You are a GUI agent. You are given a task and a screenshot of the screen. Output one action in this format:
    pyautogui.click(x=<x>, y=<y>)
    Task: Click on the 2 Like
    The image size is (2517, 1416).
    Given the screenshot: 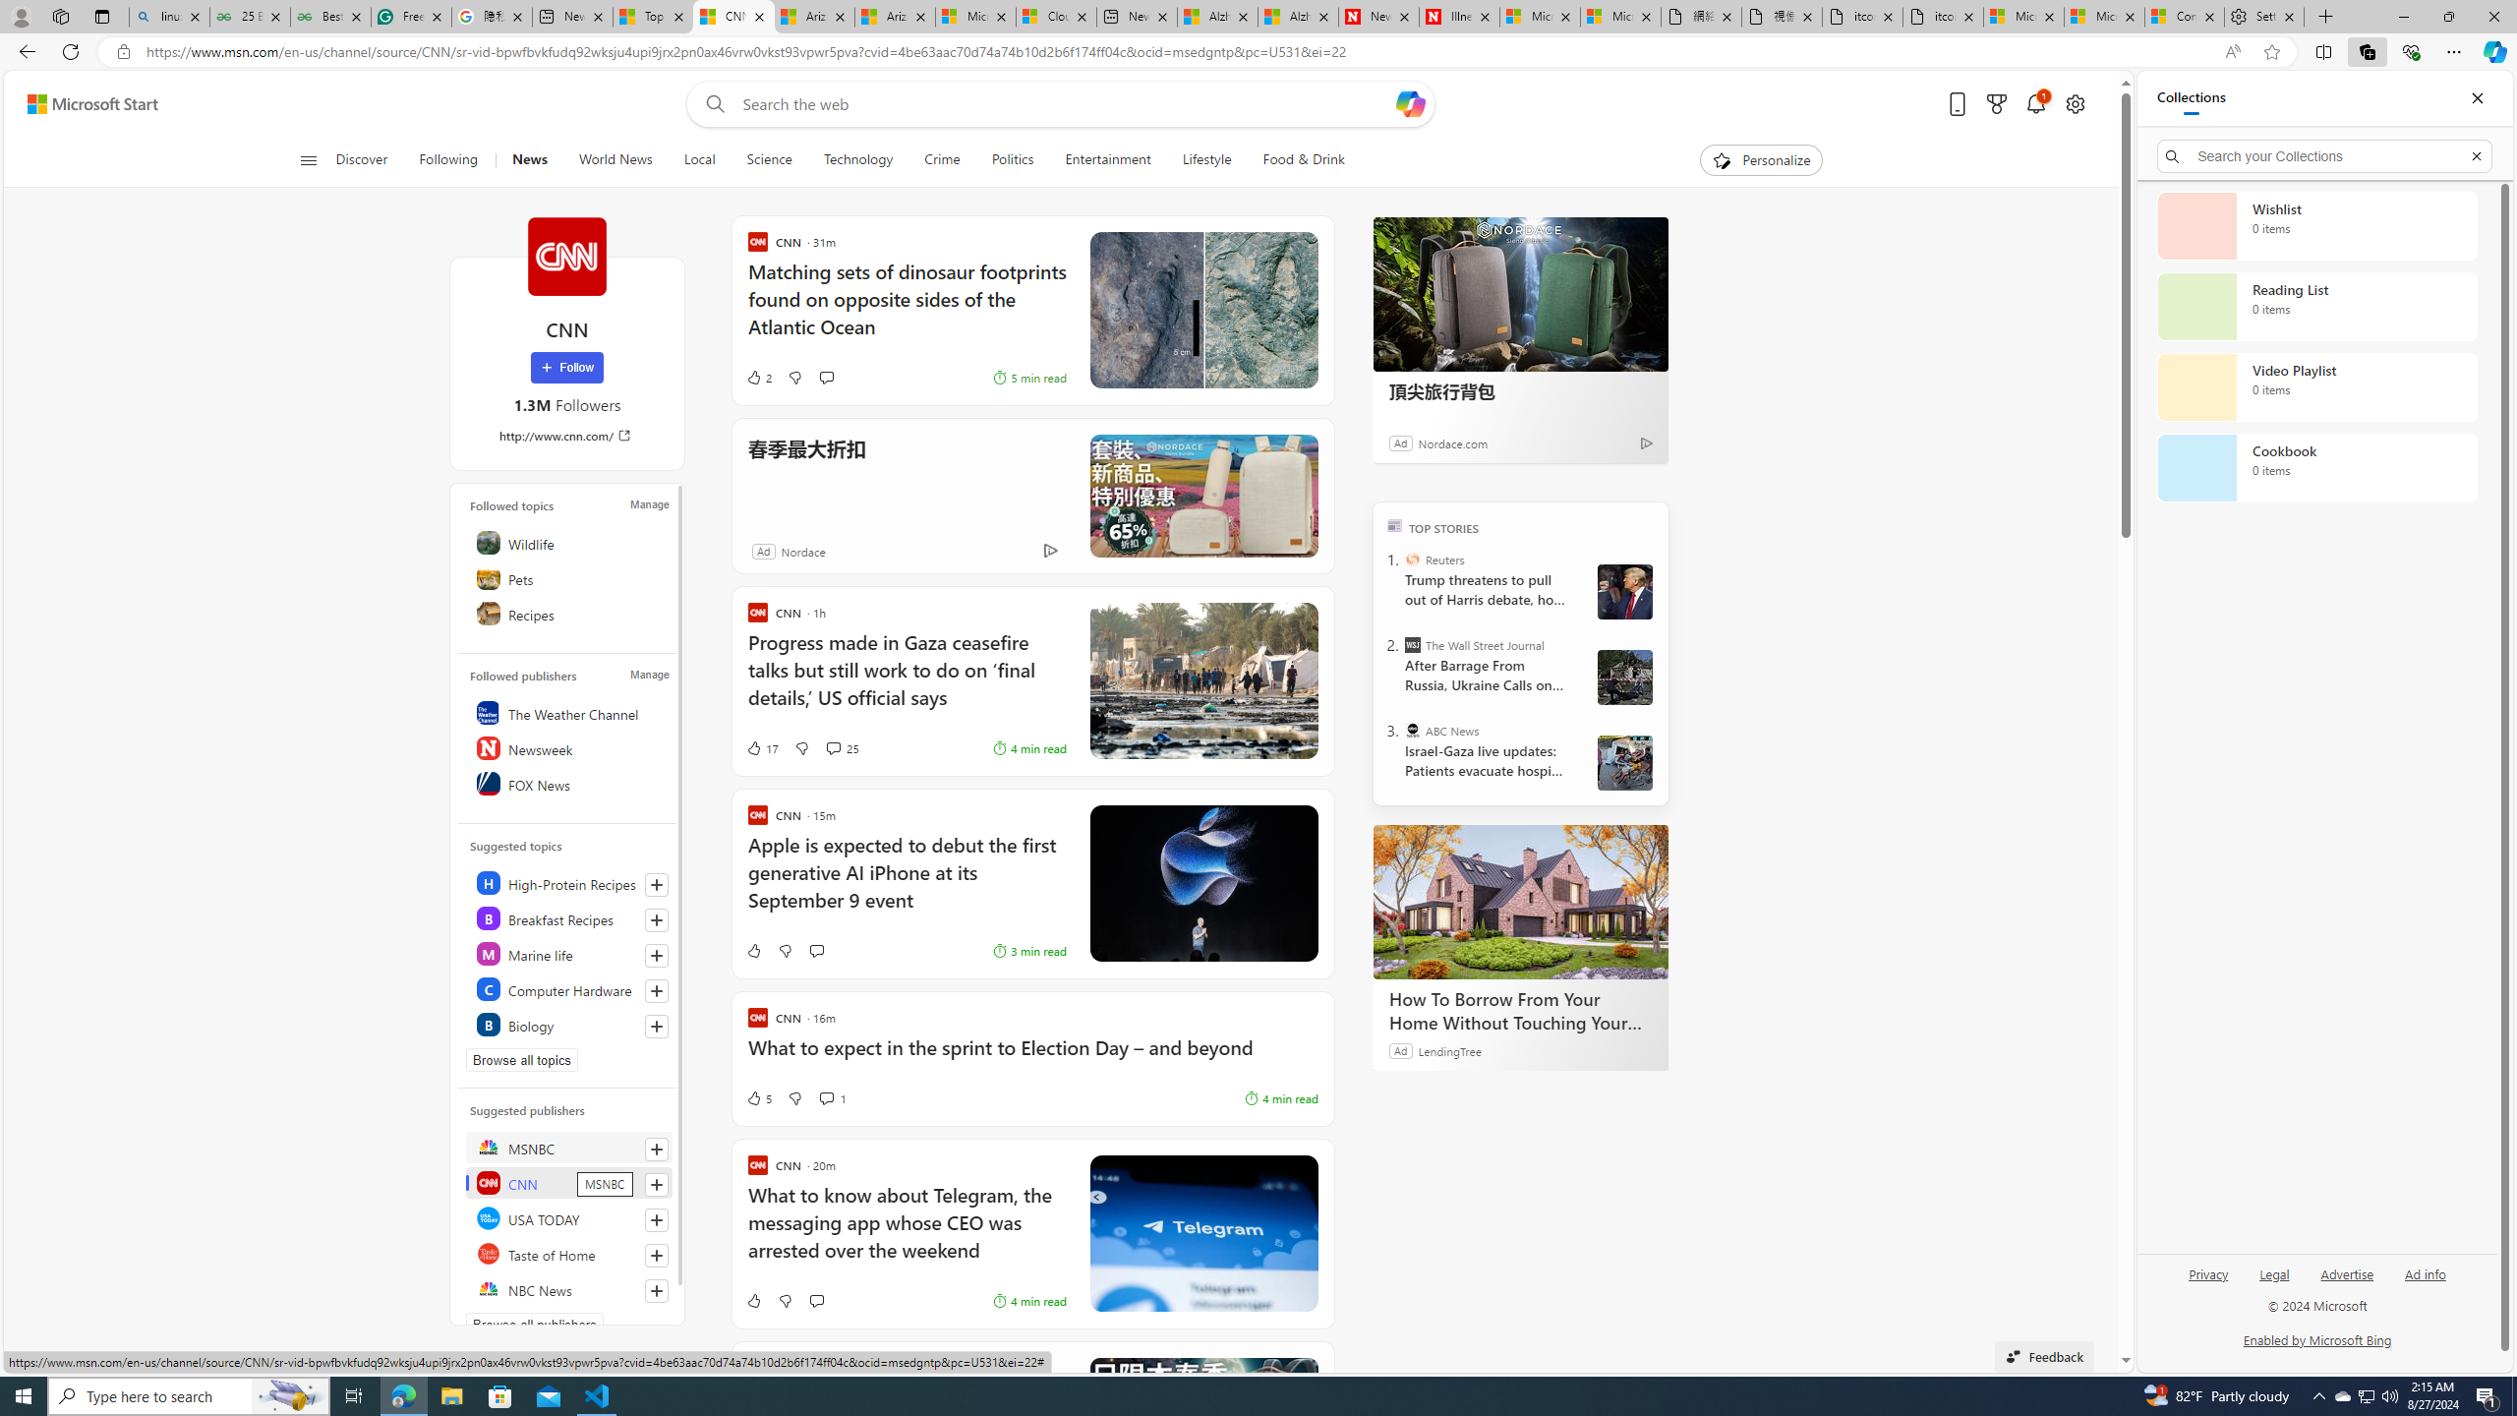 What is the action you would take?
    pyautogui.click(x=759, y=378)
    